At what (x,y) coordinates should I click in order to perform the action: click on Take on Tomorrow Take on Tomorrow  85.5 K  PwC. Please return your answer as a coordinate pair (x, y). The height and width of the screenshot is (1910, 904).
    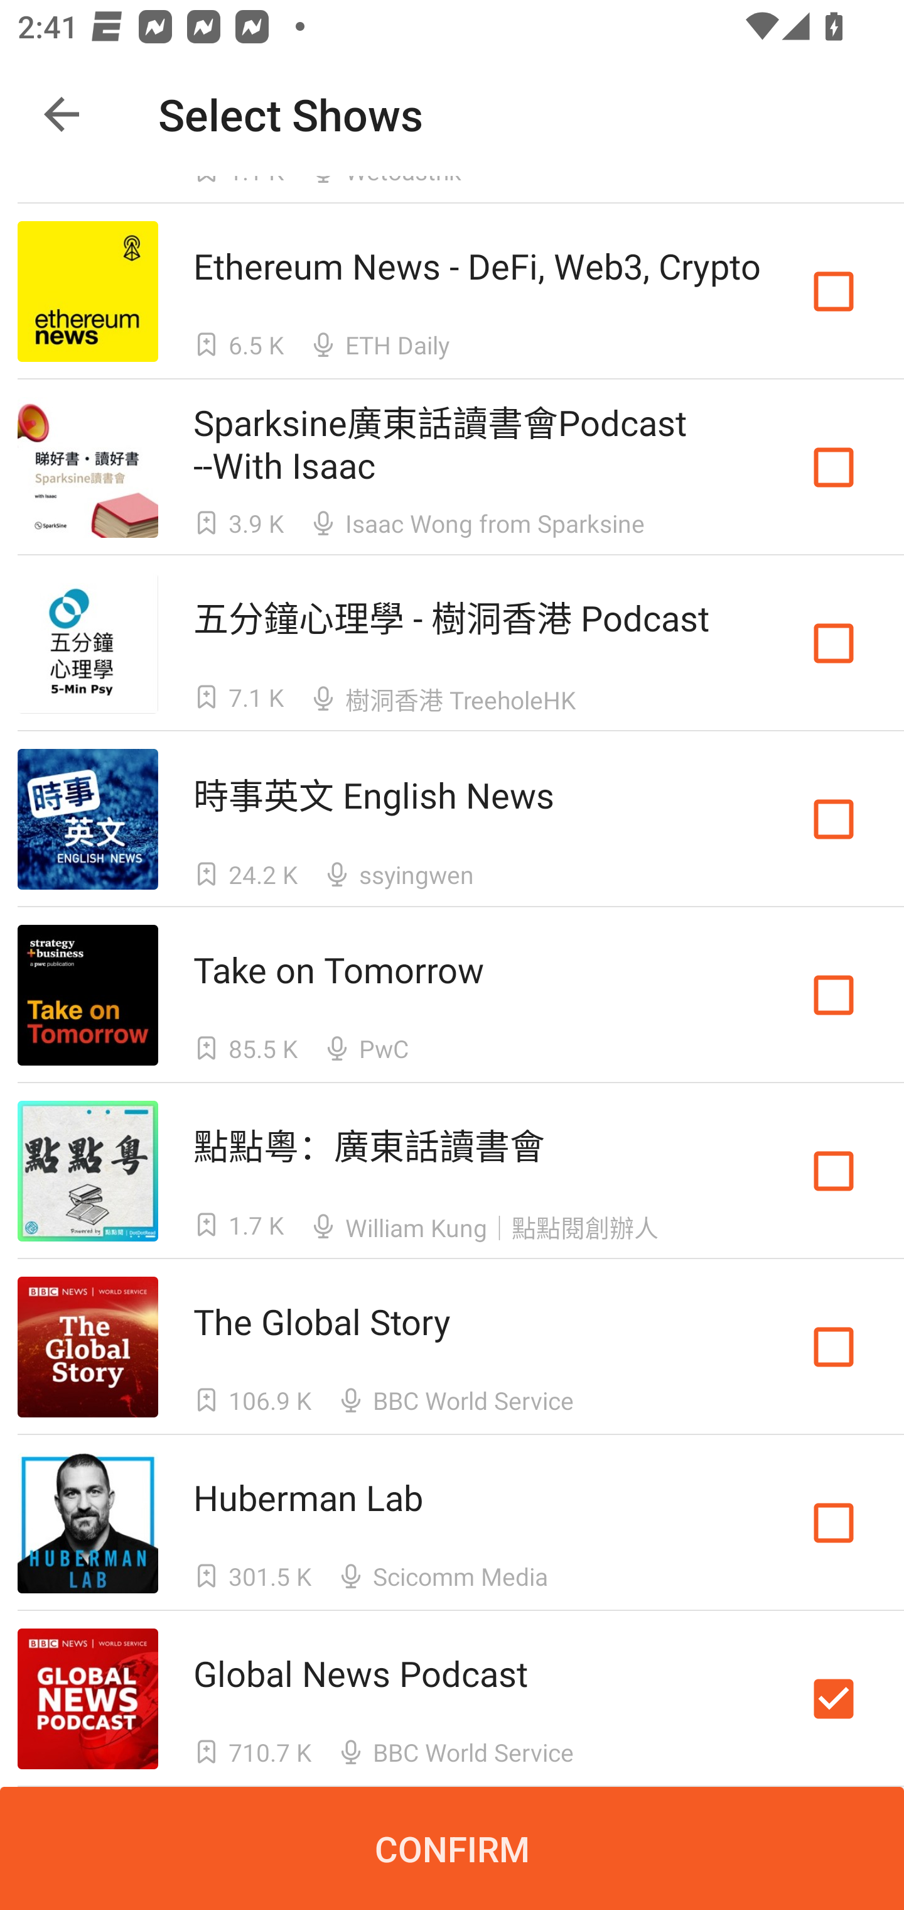
    Looking at the image, I should click on (452, 995).